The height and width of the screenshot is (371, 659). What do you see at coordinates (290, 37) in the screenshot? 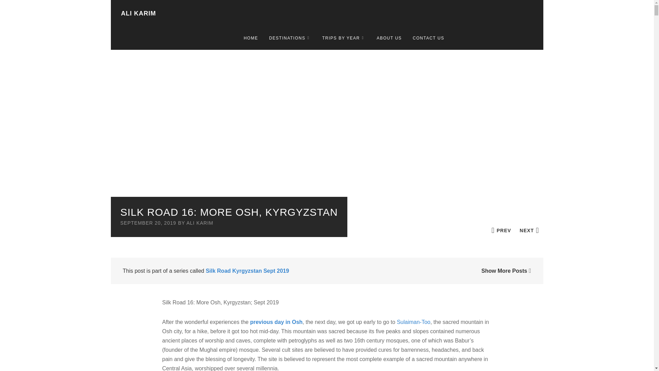
I see `DESTINATIONS` at bounding box center [290, 37].